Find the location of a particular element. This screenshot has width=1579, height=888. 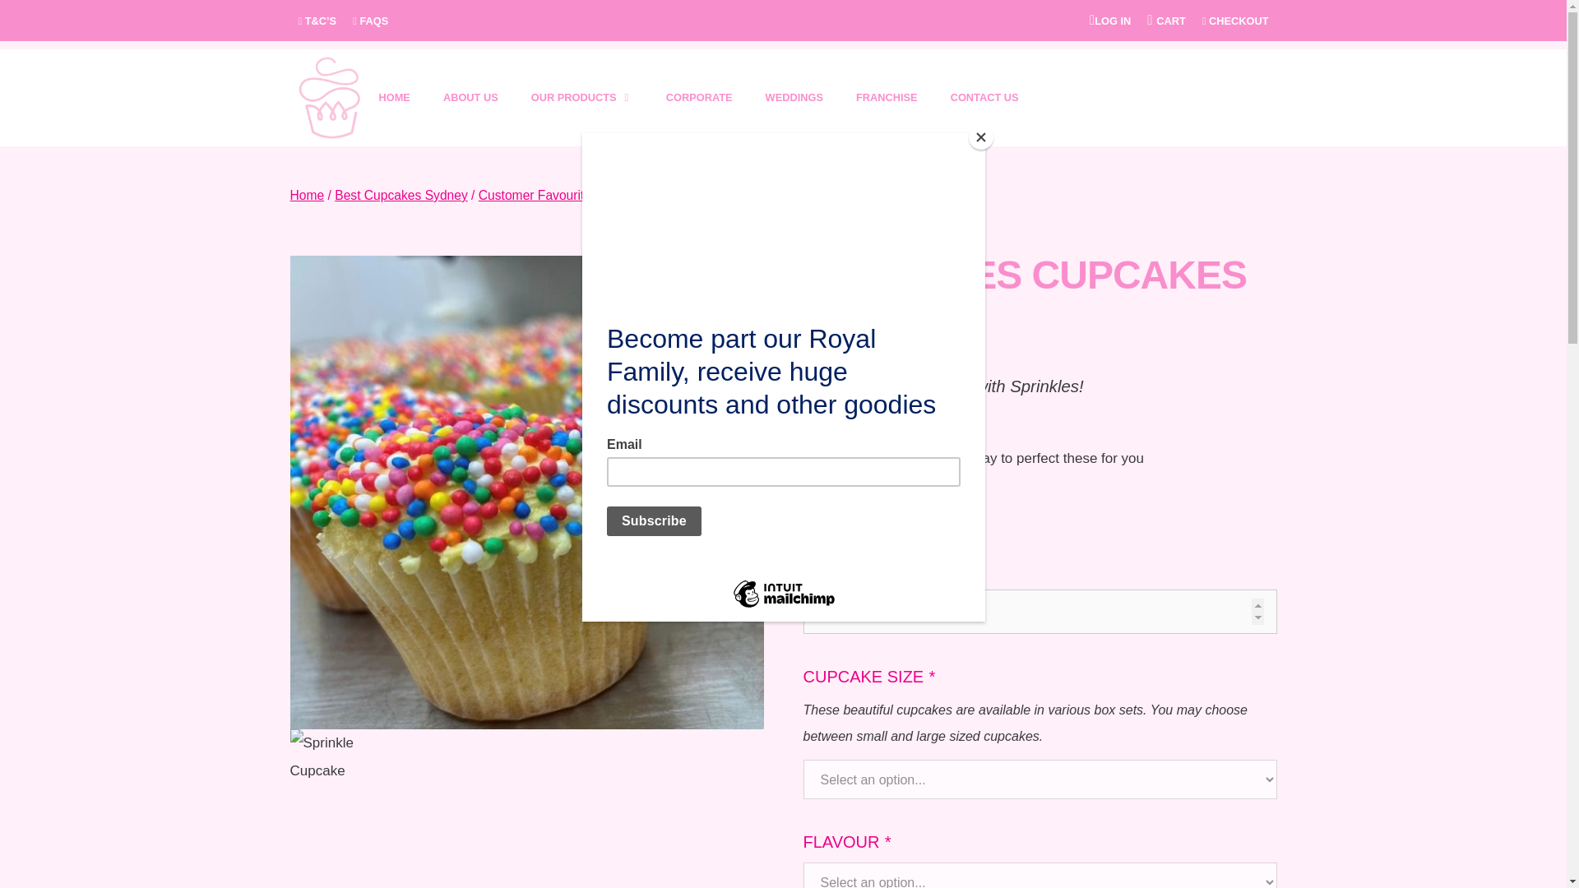

CART is located at coordinates (1170, 21).